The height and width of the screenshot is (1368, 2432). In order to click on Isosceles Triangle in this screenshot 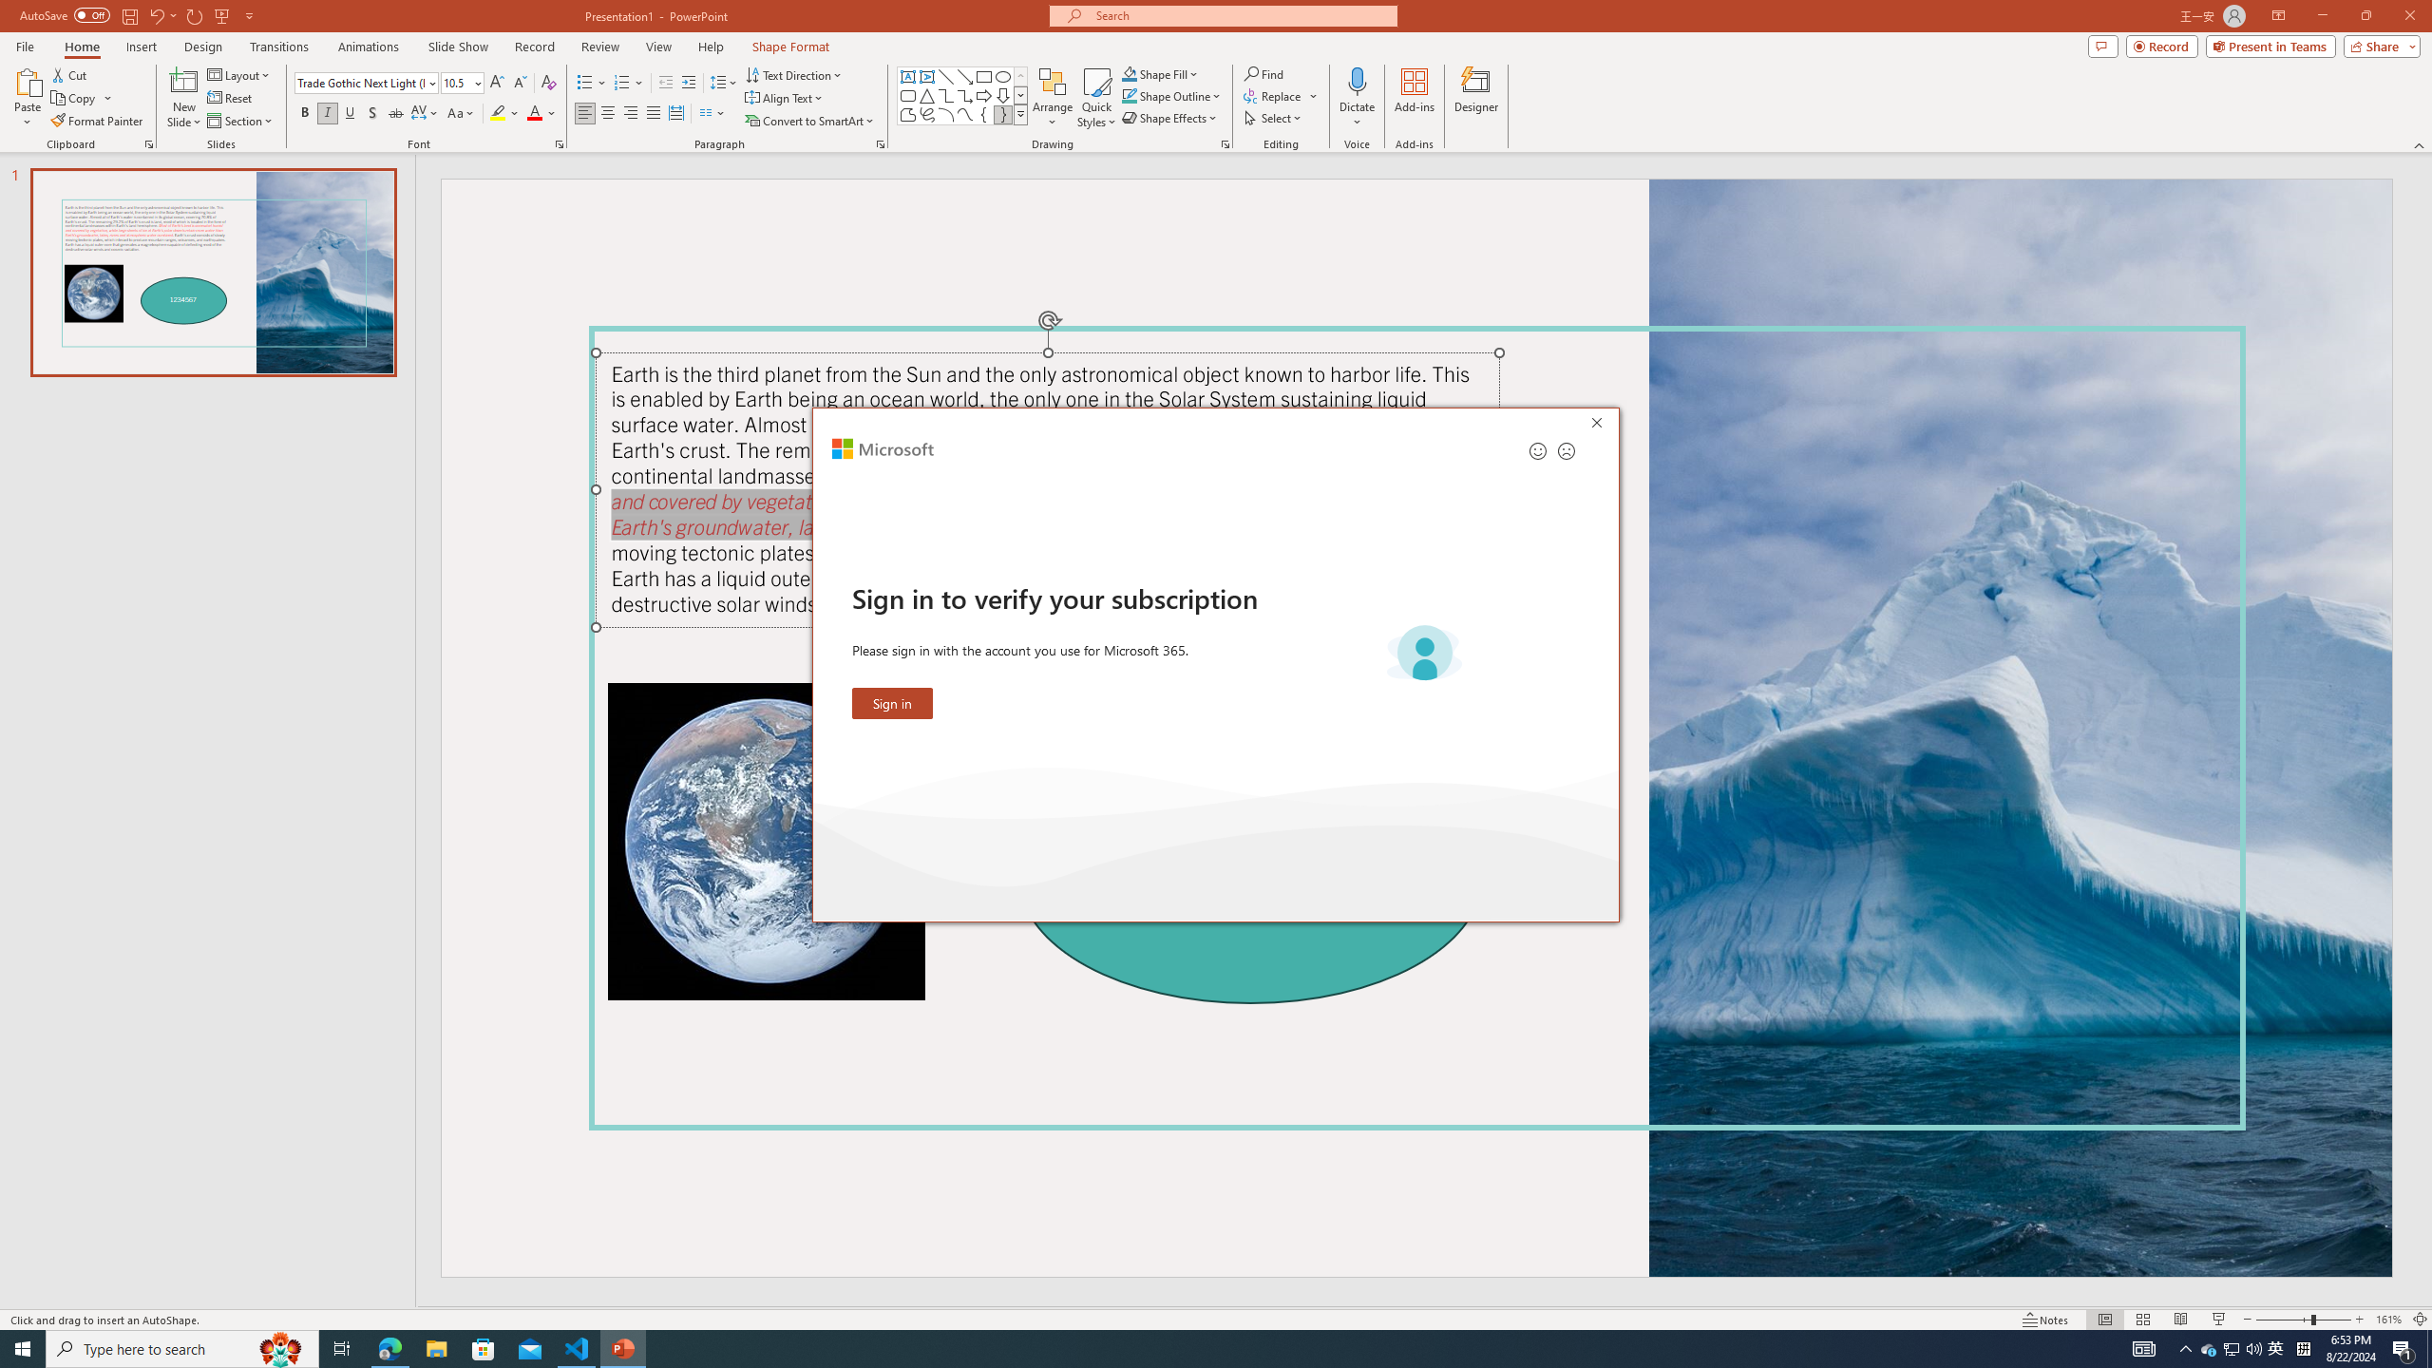, I will do `click(926, 95)`.